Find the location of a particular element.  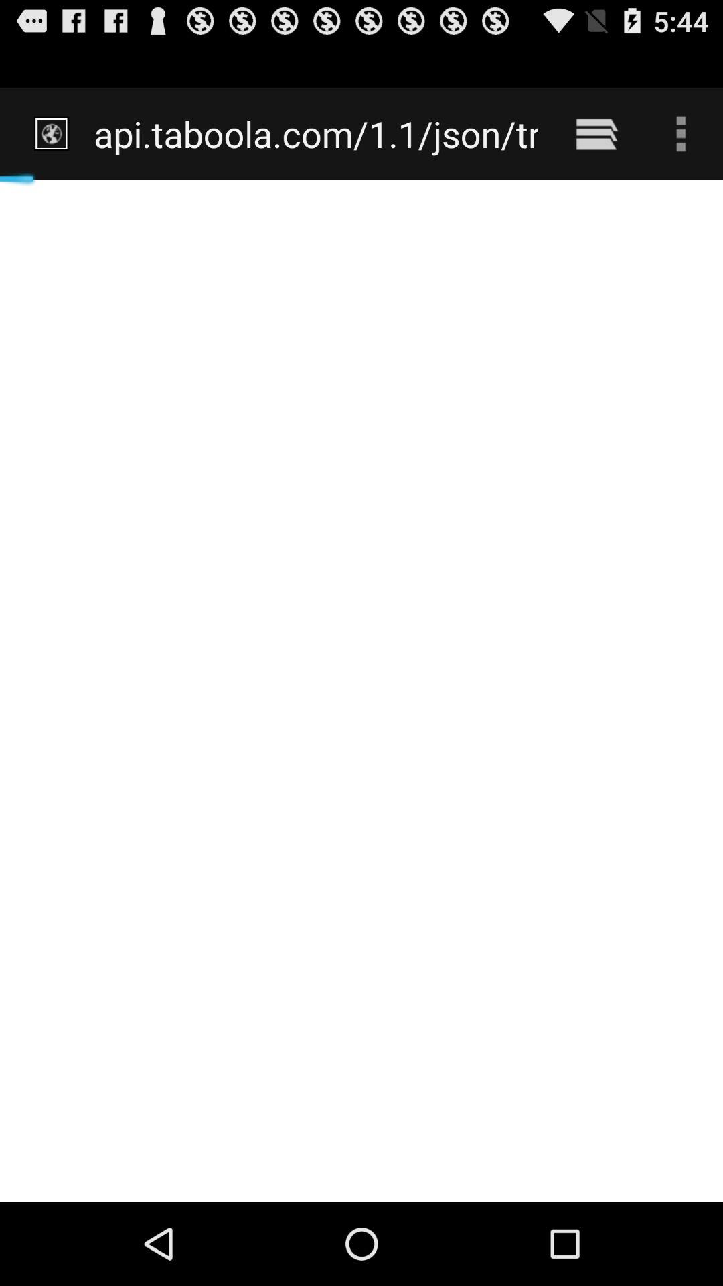

select the title of the page is located at coordinates (305, 113).